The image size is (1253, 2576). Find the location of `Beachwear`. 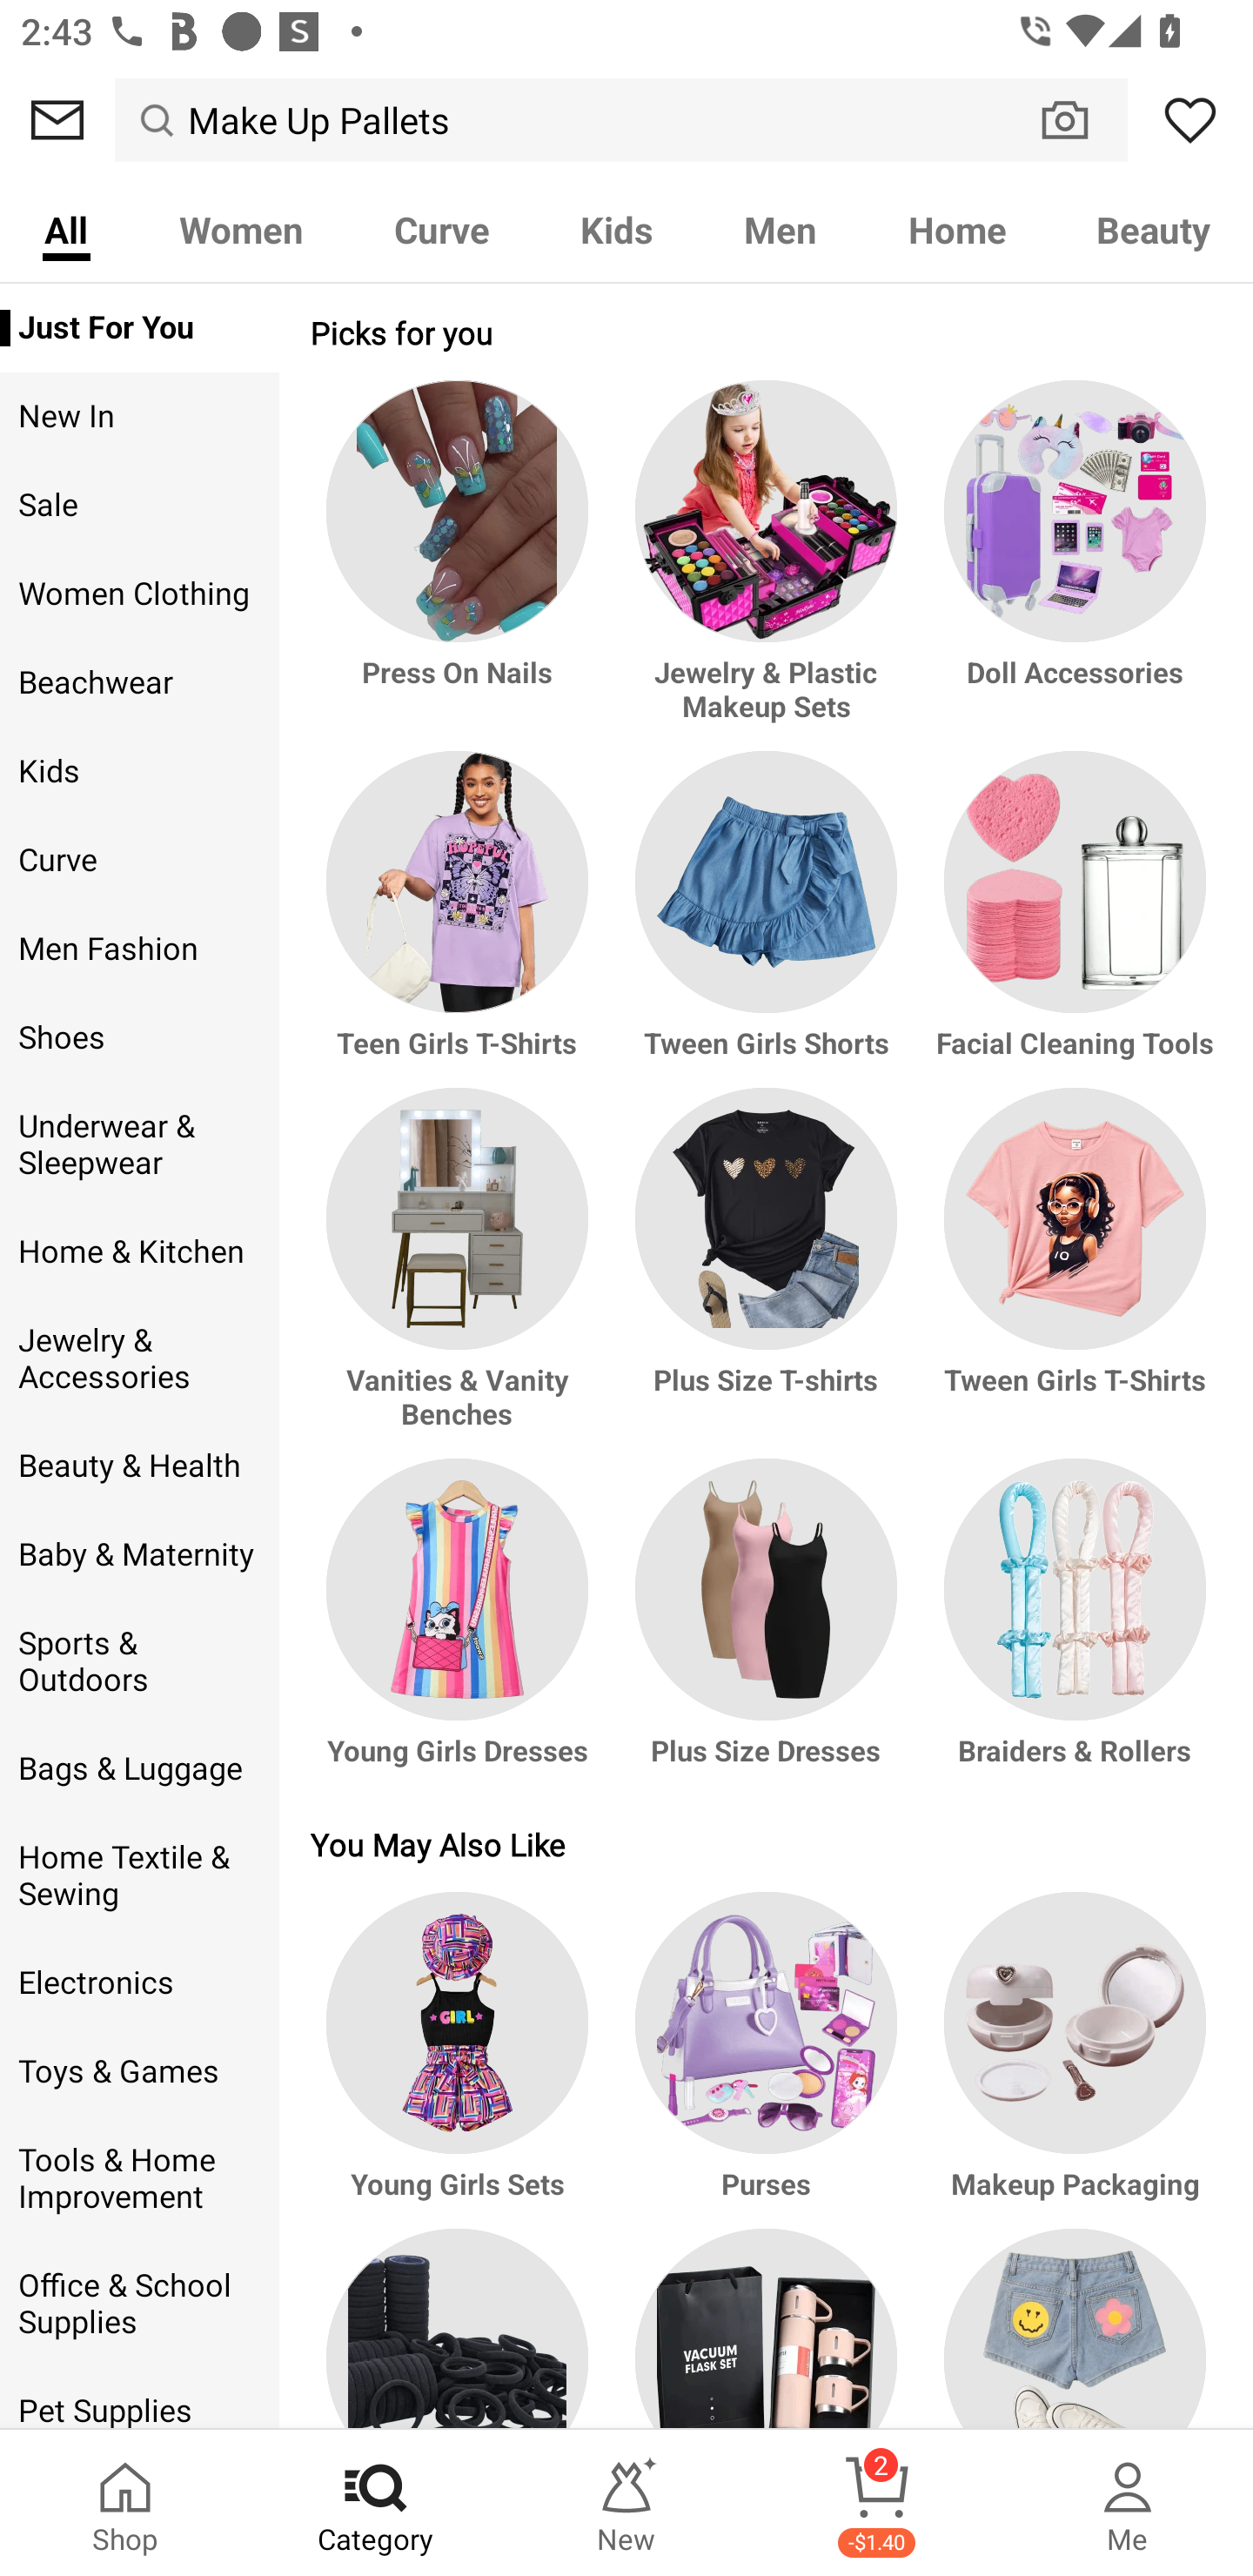

Beachwear is located at coordinates (139, 682).